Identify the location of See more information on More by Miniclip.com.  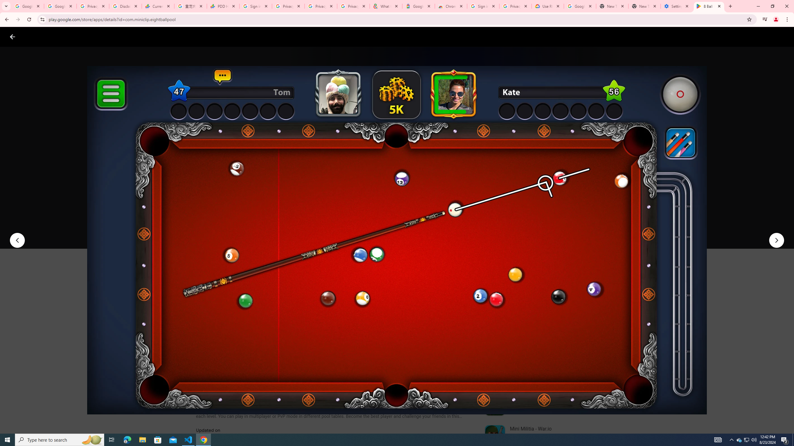
(561, 294).